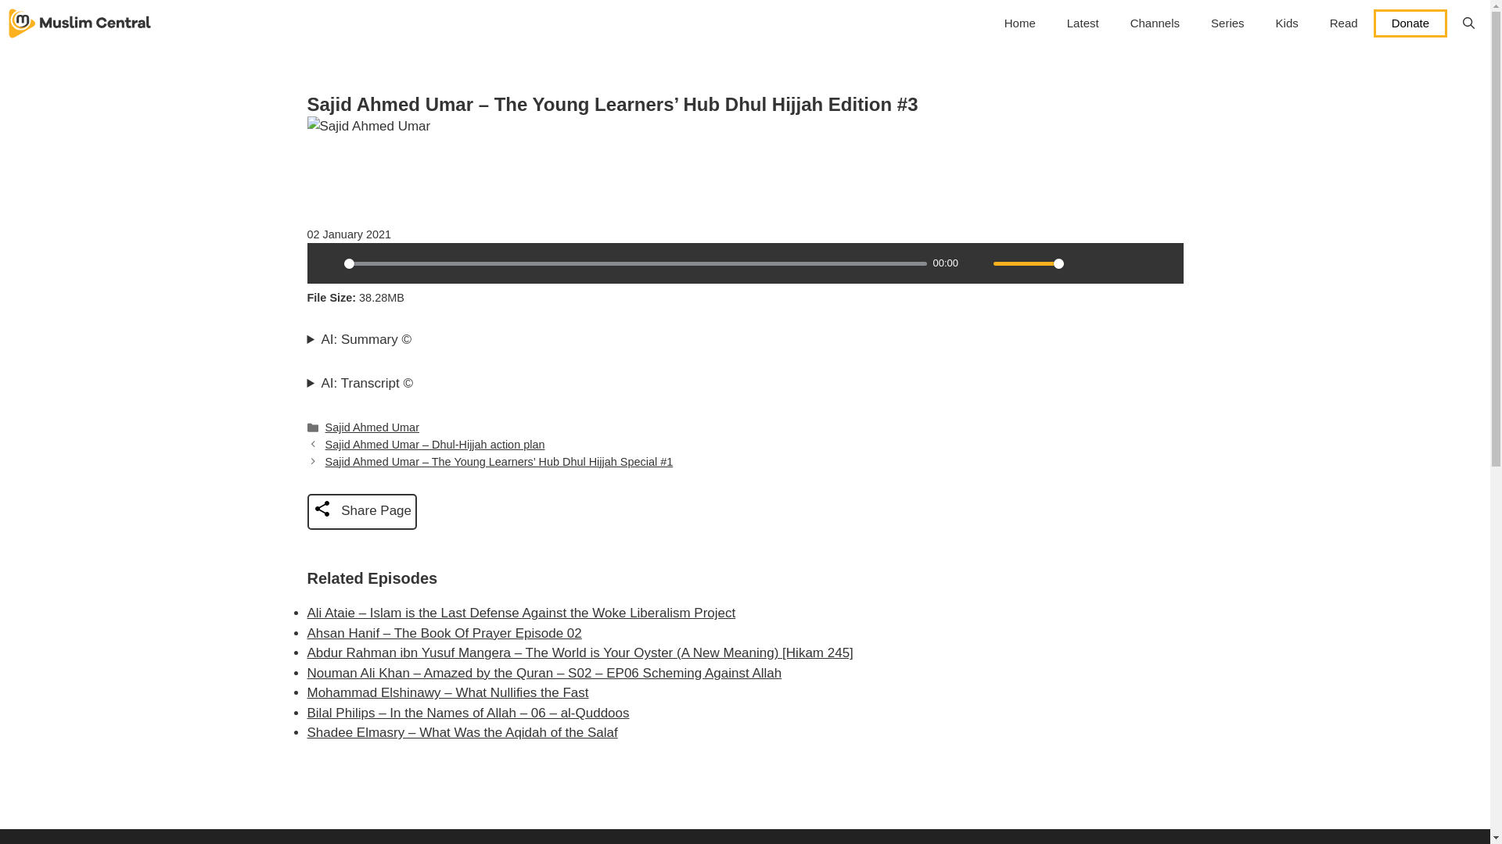 Image resolution: width=1502 pixels, height=844 pixels. Describe the element at coordinates (976, 263) in the screenshot. I see `Mute` at that location.